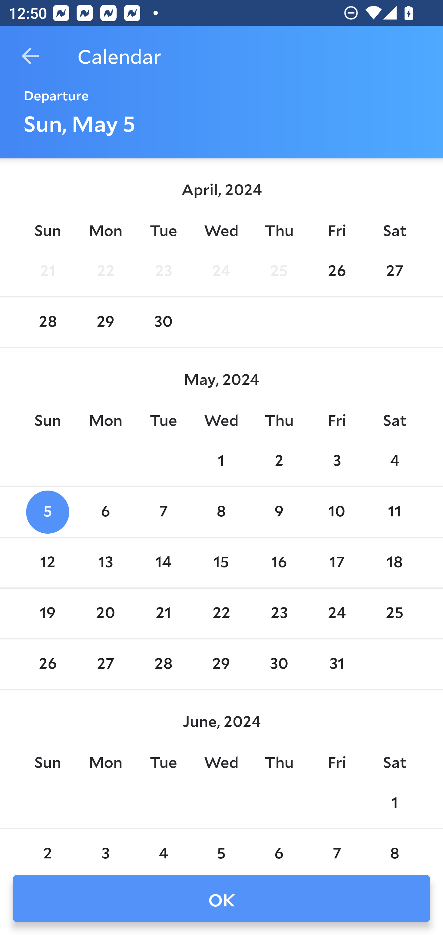  I want to click on 8, so click(221, 512).